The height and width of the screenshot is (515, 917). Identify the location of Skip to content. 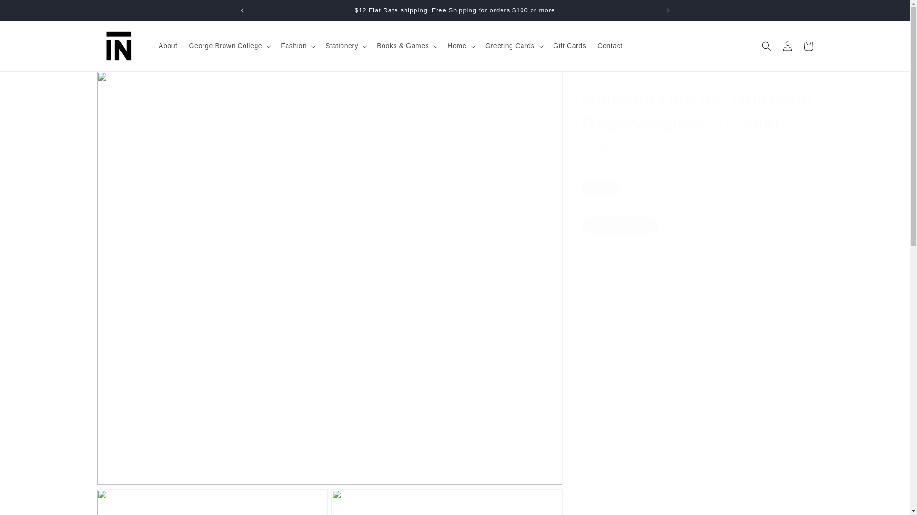
(29, 11).